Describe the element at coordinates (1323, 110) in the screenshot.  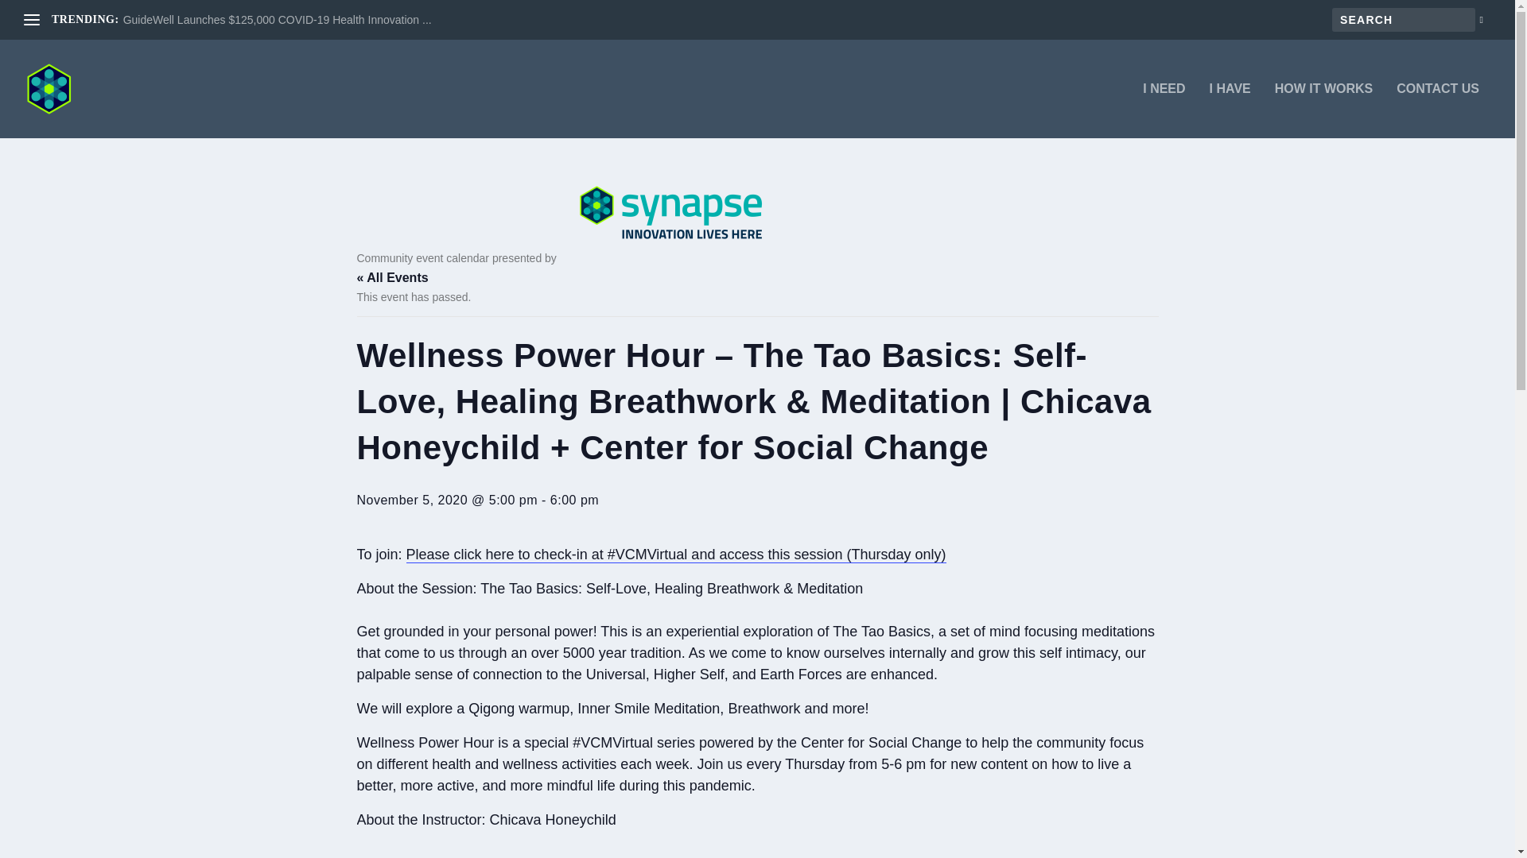
I see `HOW IT WORKS` at that location.